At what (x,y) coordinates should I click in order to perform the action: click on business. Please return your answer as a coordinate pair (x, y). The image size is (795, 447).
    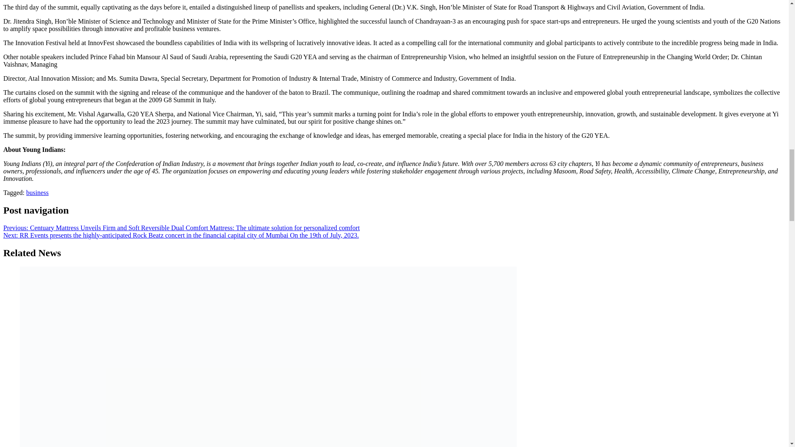
    Looking at the image, I should click on (37, 192).